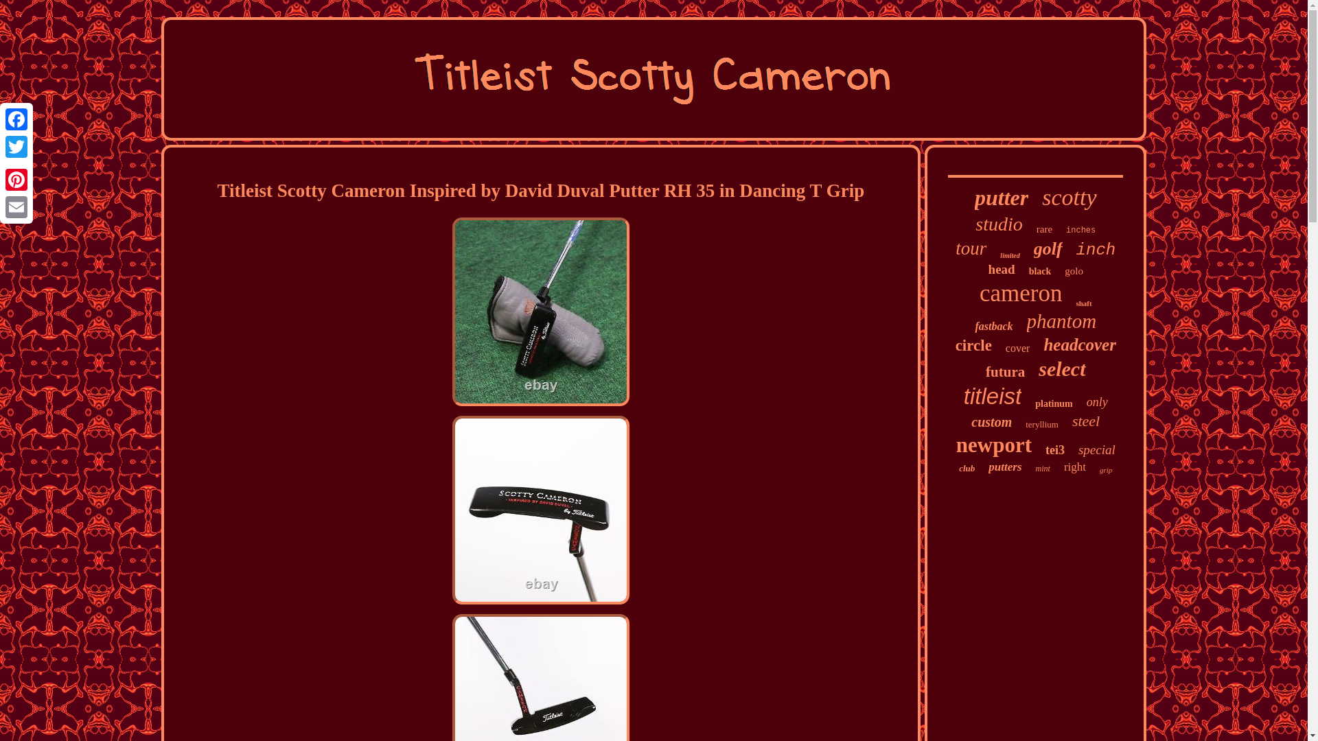 The image size is (1318, 741). Describe the element at coordinates (1041, 425) in the screenshot. I see `teryllium` at that location.